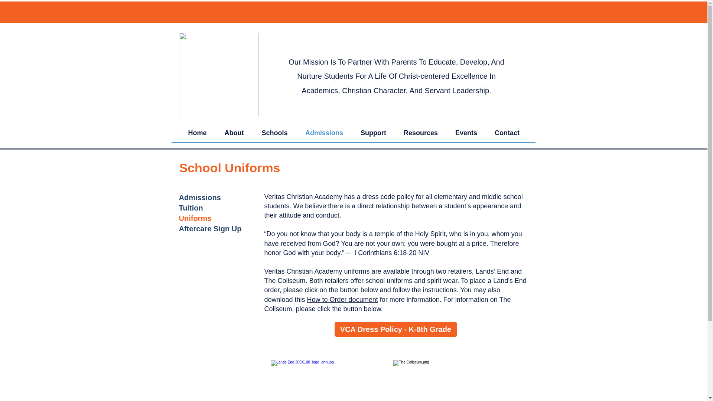  What do you see at coordinates (274, 133) in the screenshot?
I see `Schools` at bounding box center [274, 133].